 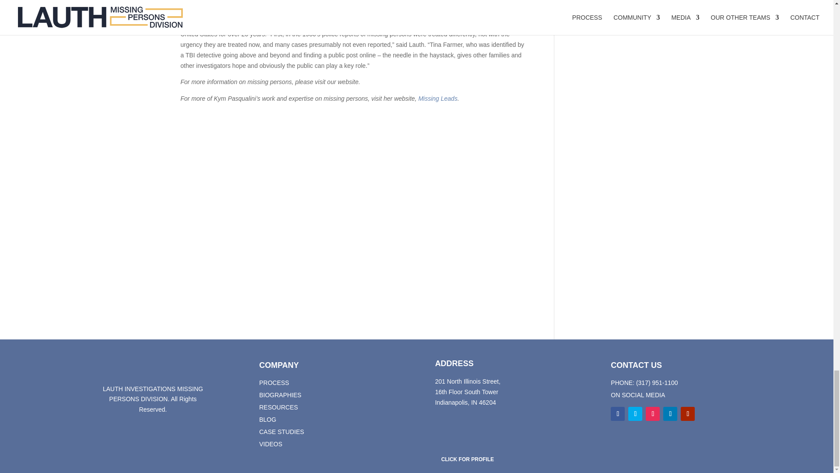 I want to click on Follow on LinkedIn, so click(x=670, y=413).